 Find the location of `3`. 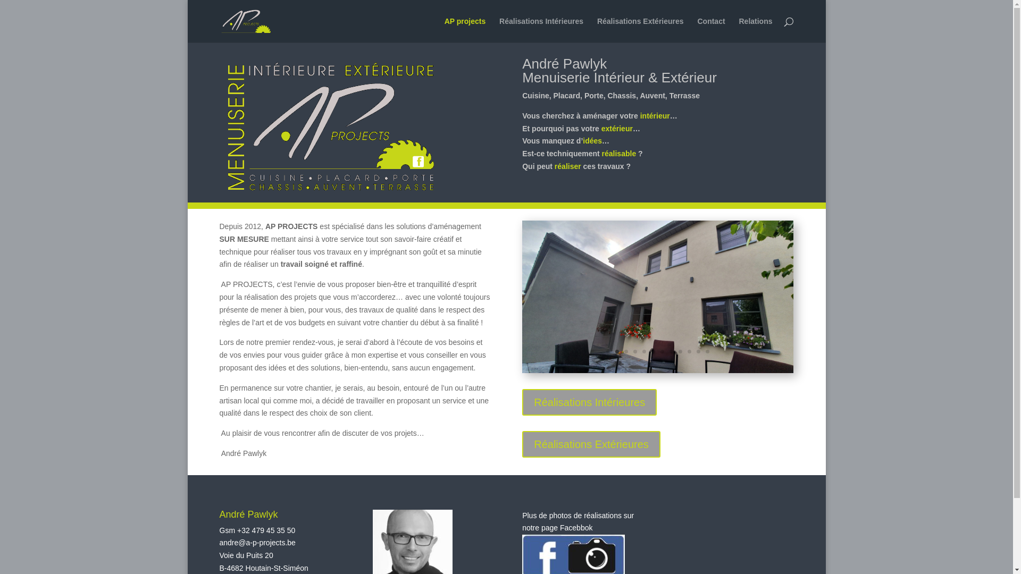

3 is located at coordinates (626, 352).